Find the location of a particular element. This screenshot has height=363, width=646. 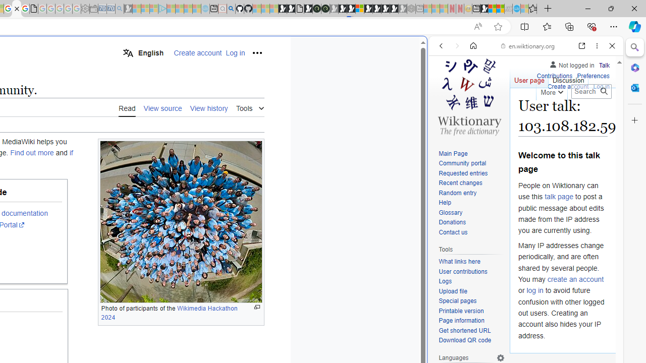

Community portal is located at coordinates (471, 163).